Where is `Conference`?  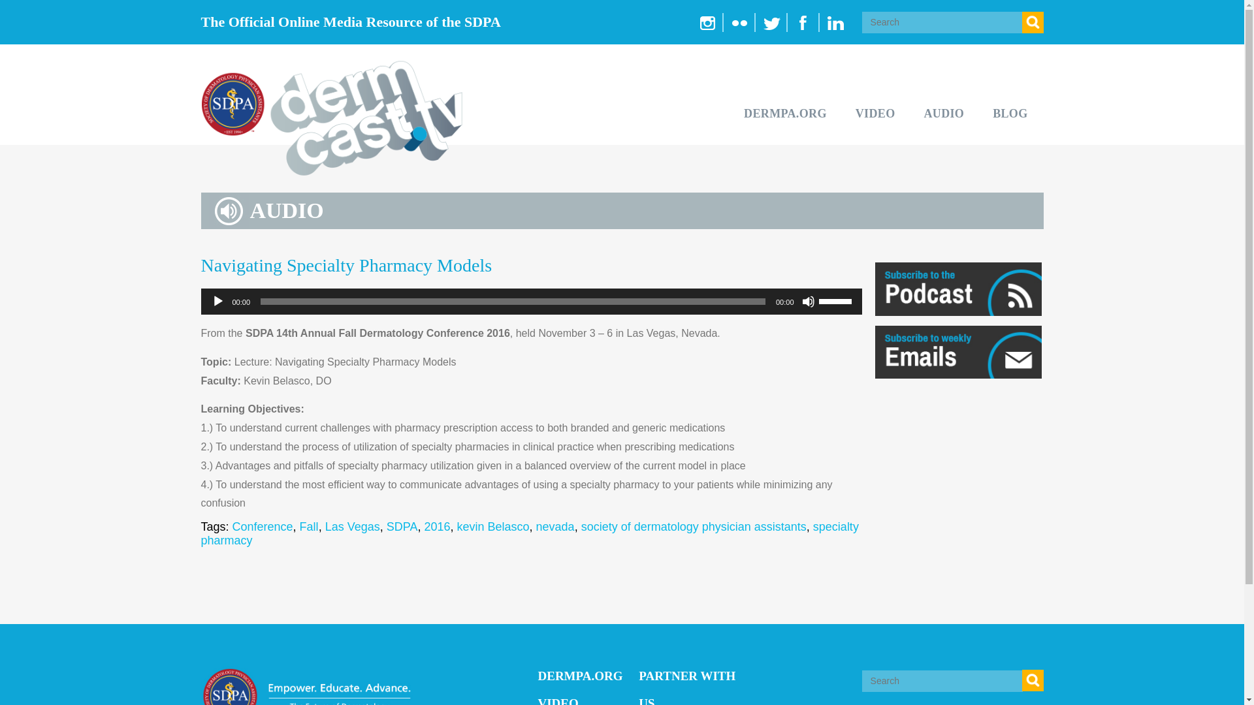 Conference is located at coordinates (263, 526).